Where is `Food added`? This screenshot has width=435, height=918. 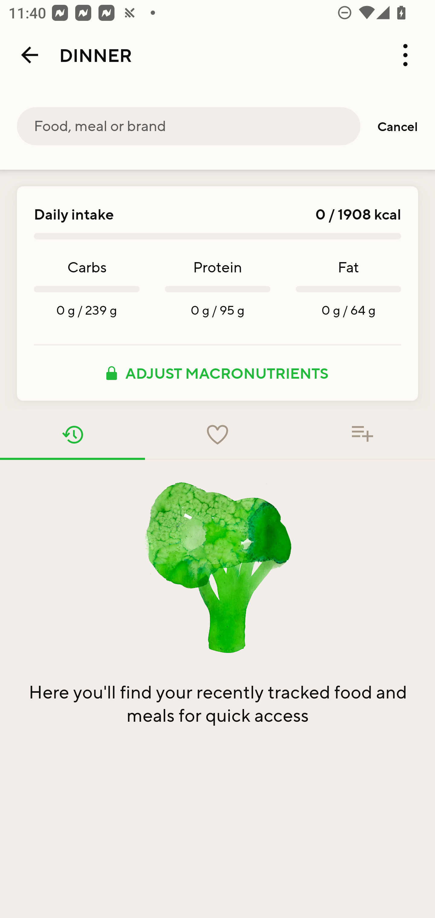 Food added is located at coordinates (362, 435).